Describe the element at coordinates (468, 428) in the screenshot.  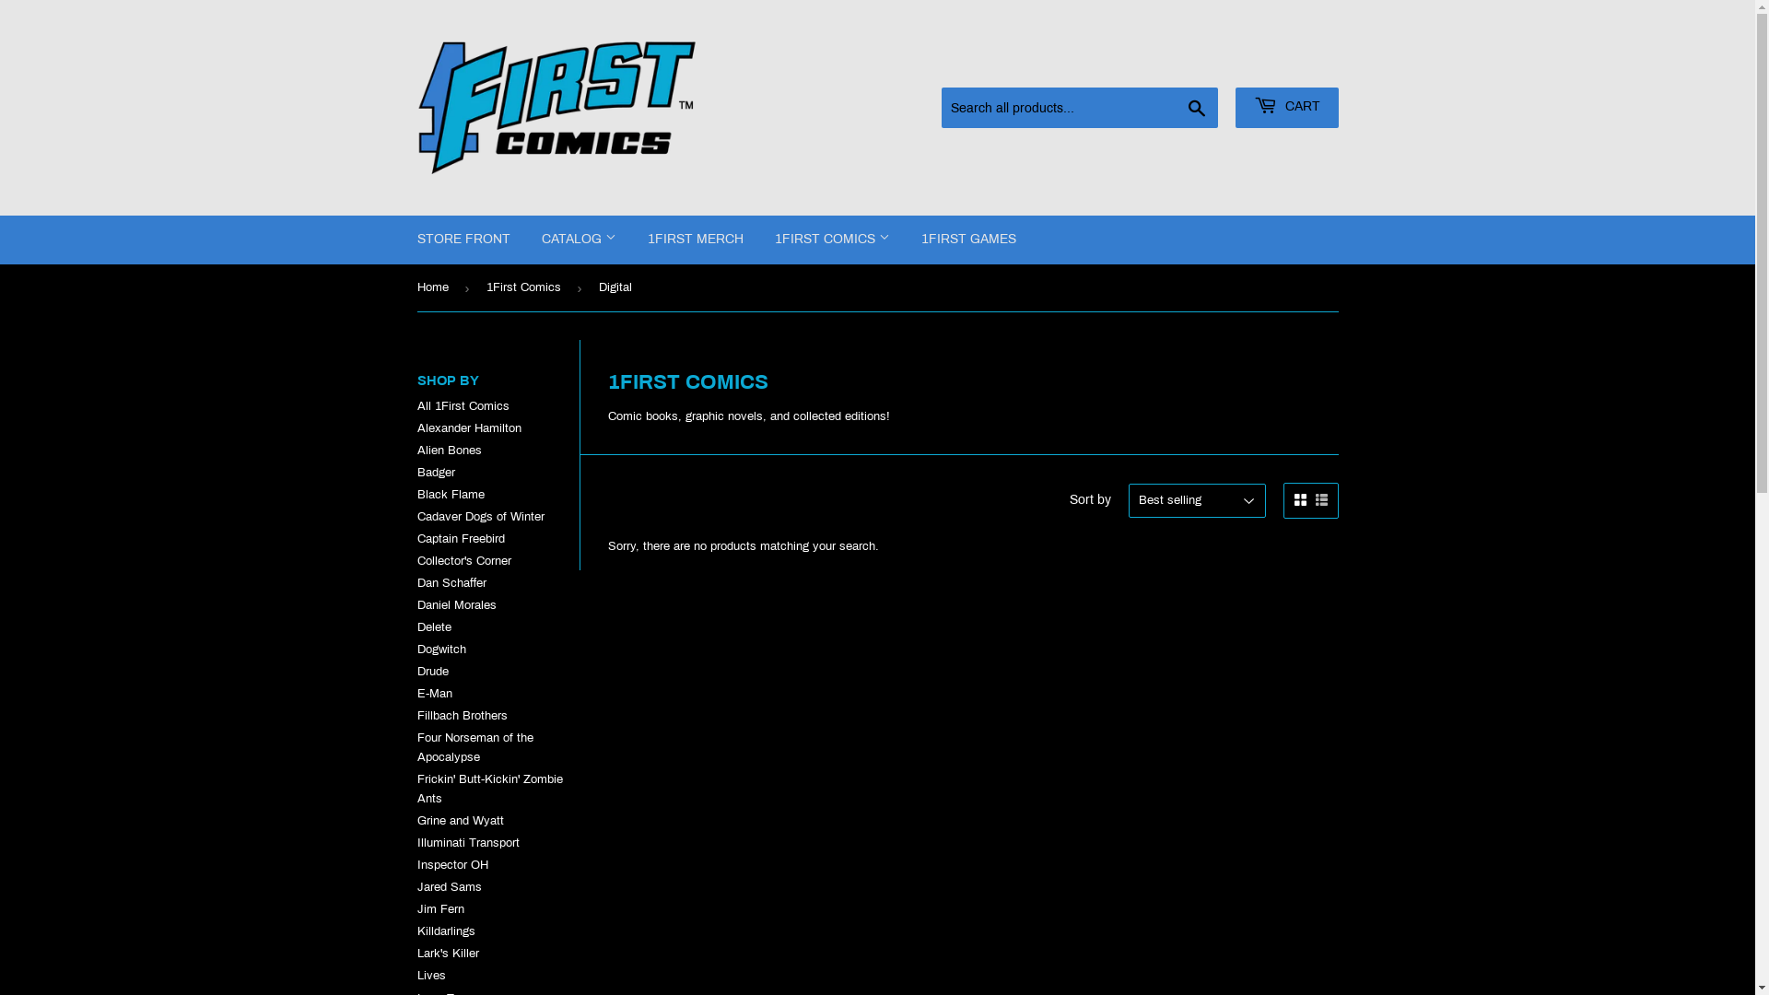
I see `Alexander Hamilton` at that location.